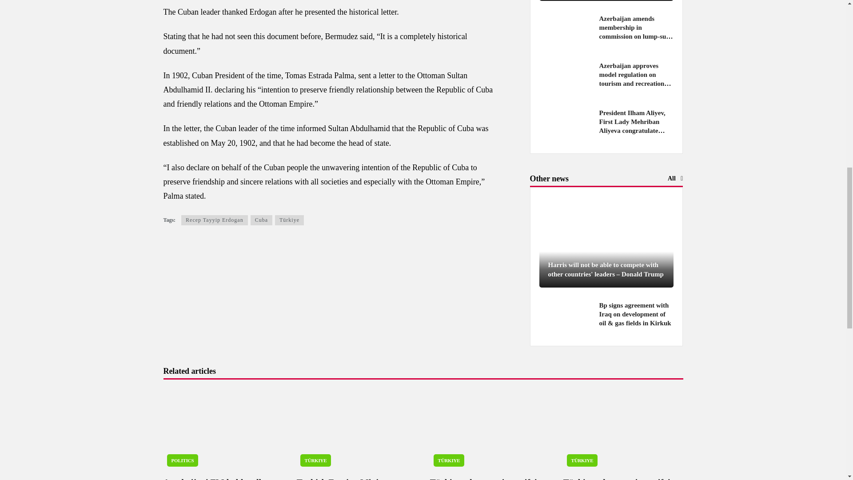  I want to click on Turkish Foreign Minister Holds Meetings in Iran, so click(345, 479).